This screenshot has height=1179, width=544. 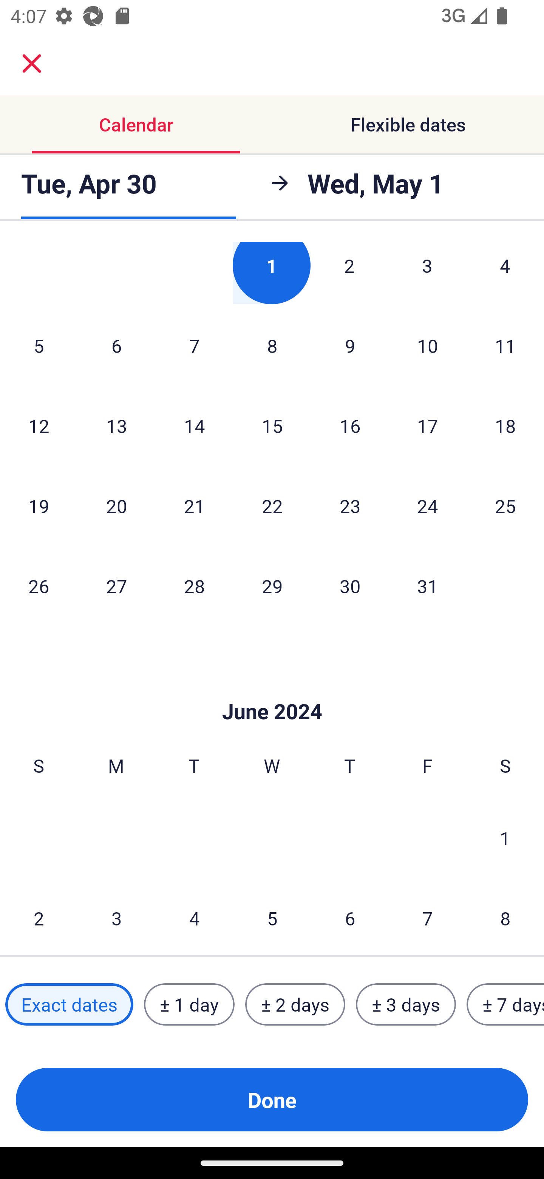 I want to click on 8 Wednesday, May 8, 2024, so click(x=272, y=345).